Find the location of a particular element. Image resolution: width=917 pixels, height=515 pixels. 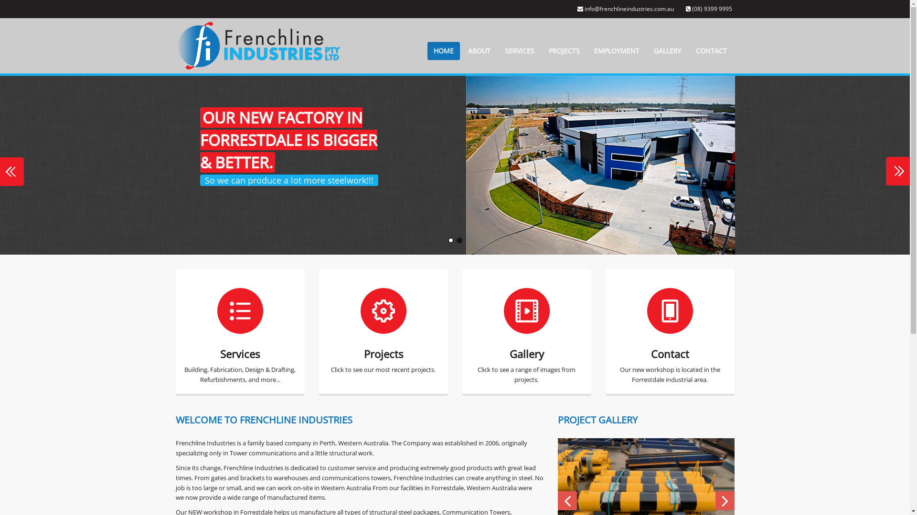

PROJECTS is located at coordinates (565, 51).